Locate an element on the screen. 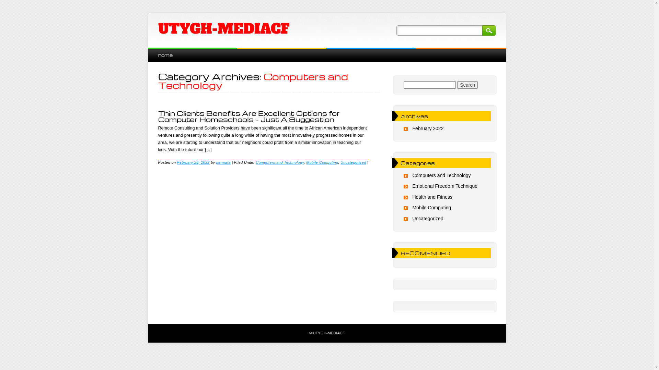 This screenshot has height=370, width=659. Uncategorized is located at coordinates (354, 162).